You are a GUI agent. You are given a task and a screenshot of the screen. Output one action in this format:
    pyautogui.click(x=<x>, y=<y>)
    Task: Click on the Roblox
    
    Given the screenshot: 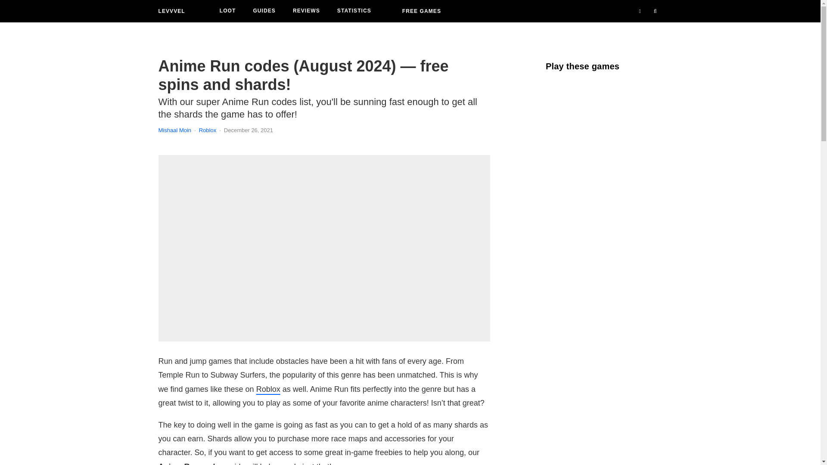 What is the action you would take?
    pyautogui.click(x=268, y=389)
    